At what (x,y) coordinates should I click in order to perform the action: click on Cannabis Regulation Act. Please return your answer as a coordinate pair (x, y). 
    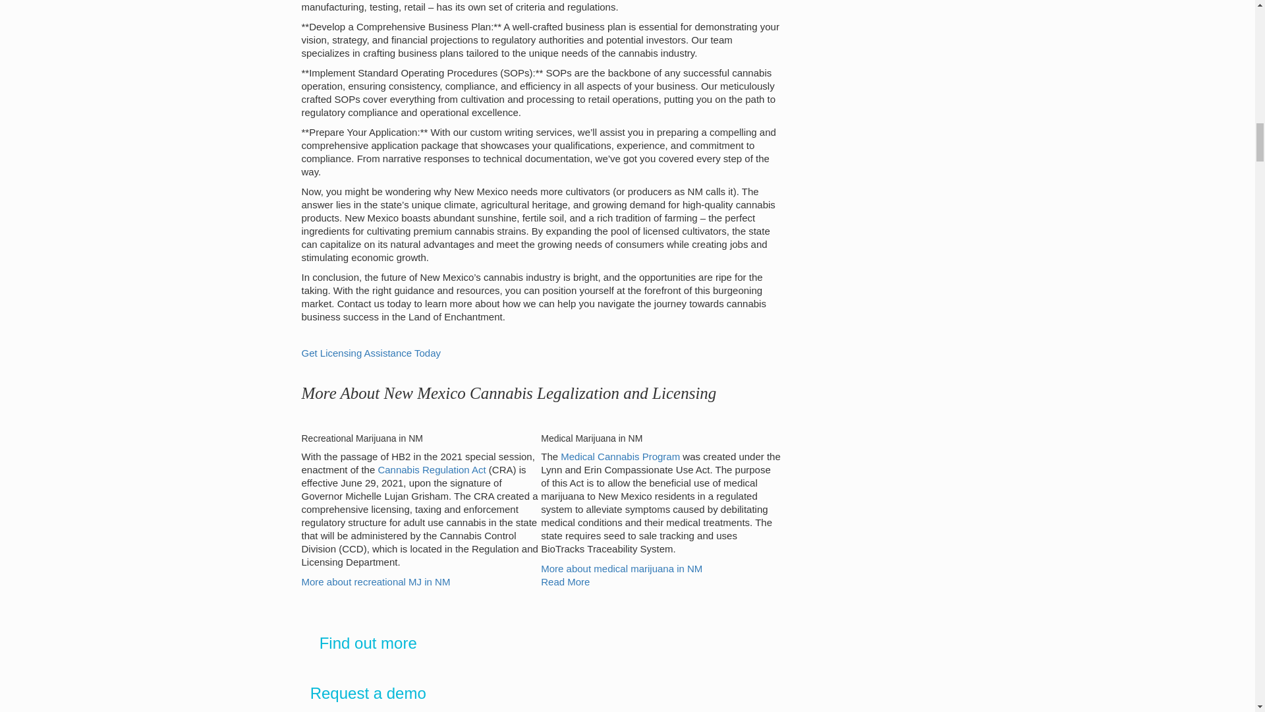
    Looking at the image, I should click on (431, 469).